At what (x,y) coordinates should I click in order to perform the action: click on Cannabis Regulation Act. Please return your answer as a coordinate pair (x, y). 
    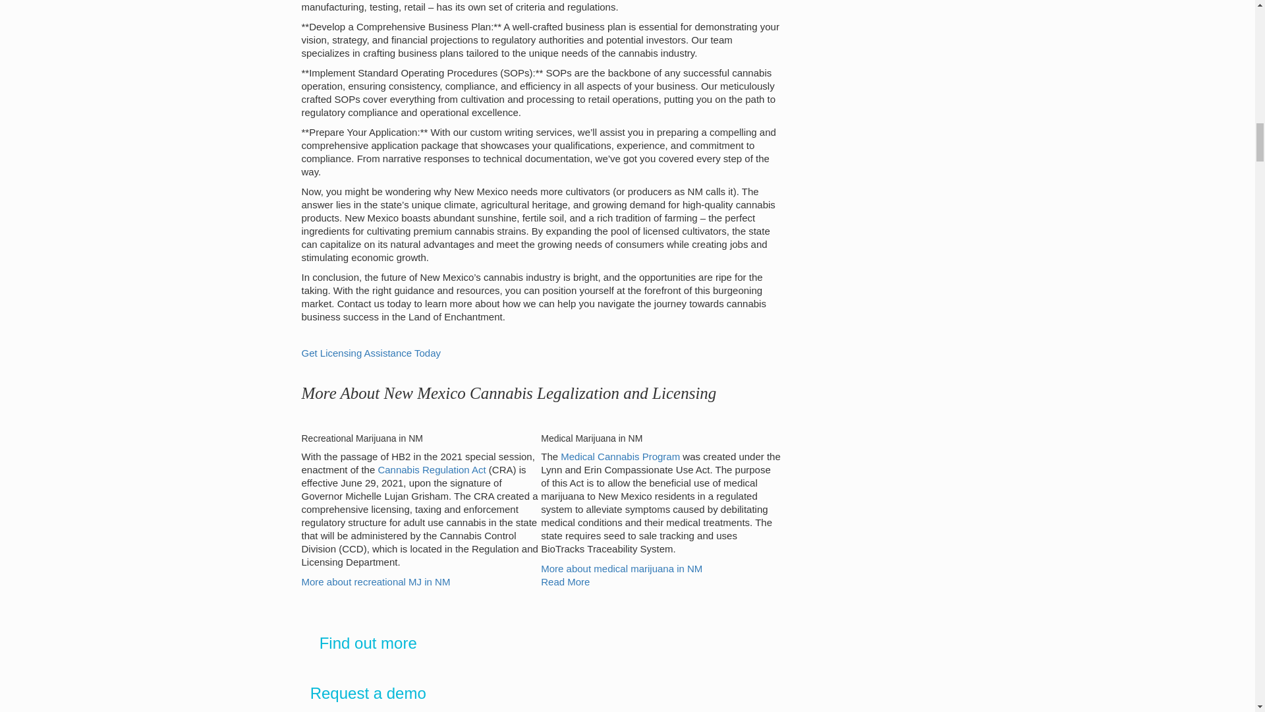
    Looking at the image, I should click on (431, 469).